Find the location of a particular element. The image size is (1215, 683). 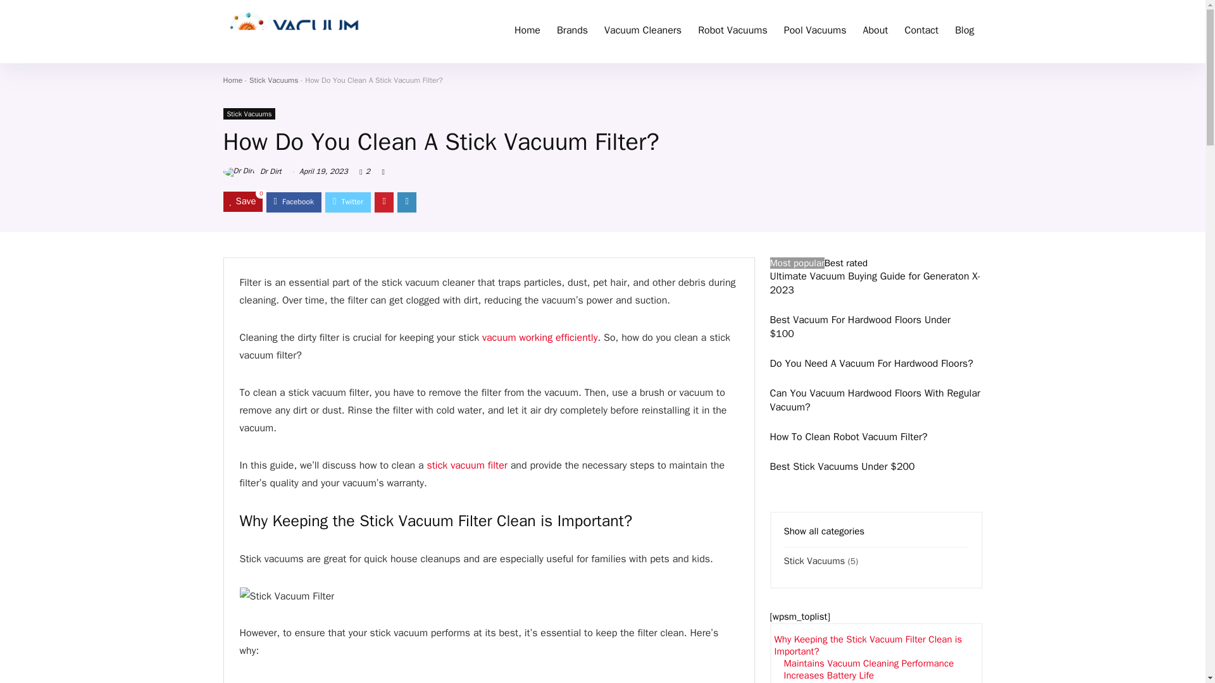

Brands is located at coordinates (572, 32).